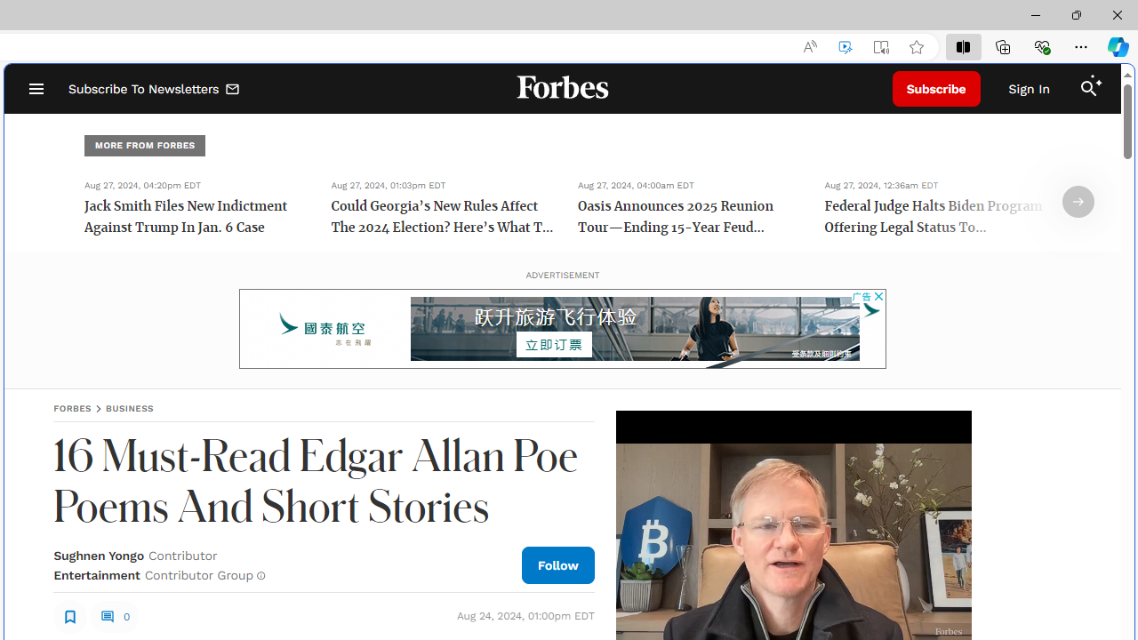 The width and height of the screenshot is (1138, 640). What do you see at coordinates (1118, 46) in the screenshot?
I see `Copilot (Ctrl+Shift+.)` at bounding box center [1118, 46].